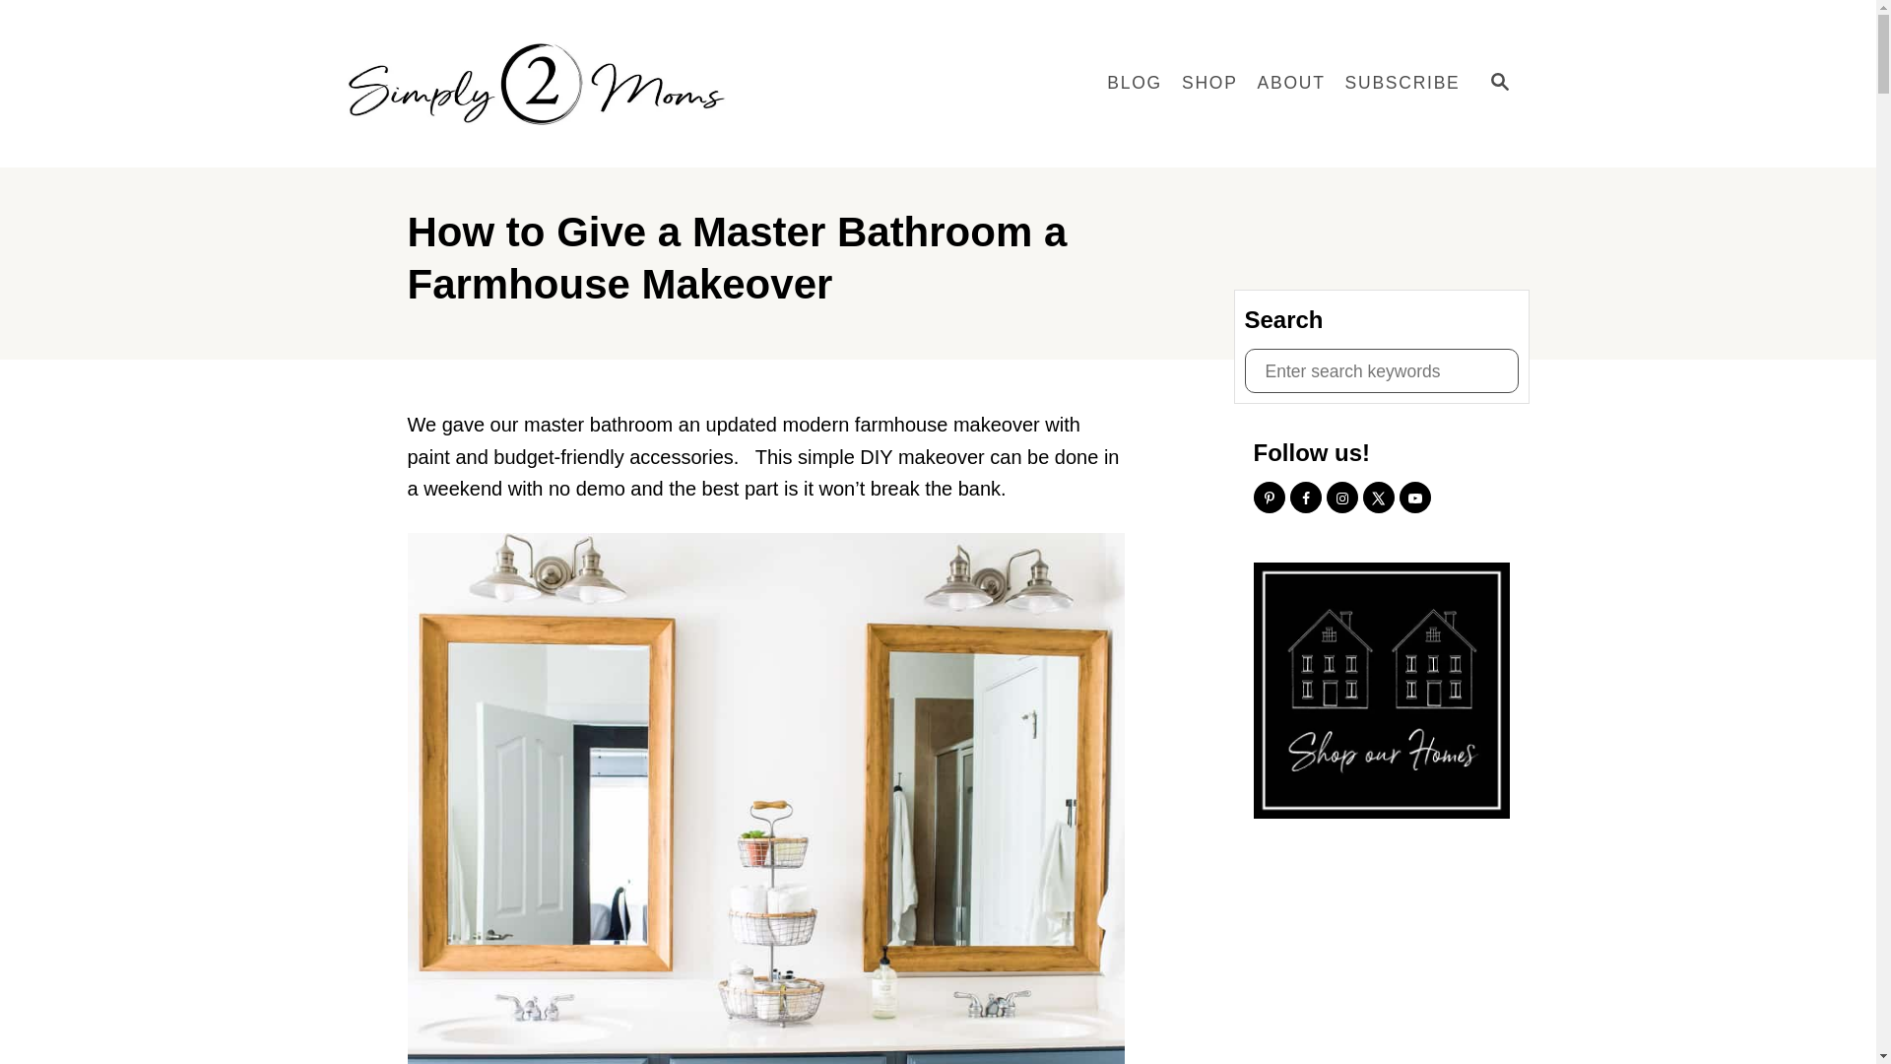  I want to click on ABOUT, so click(1291, 83).